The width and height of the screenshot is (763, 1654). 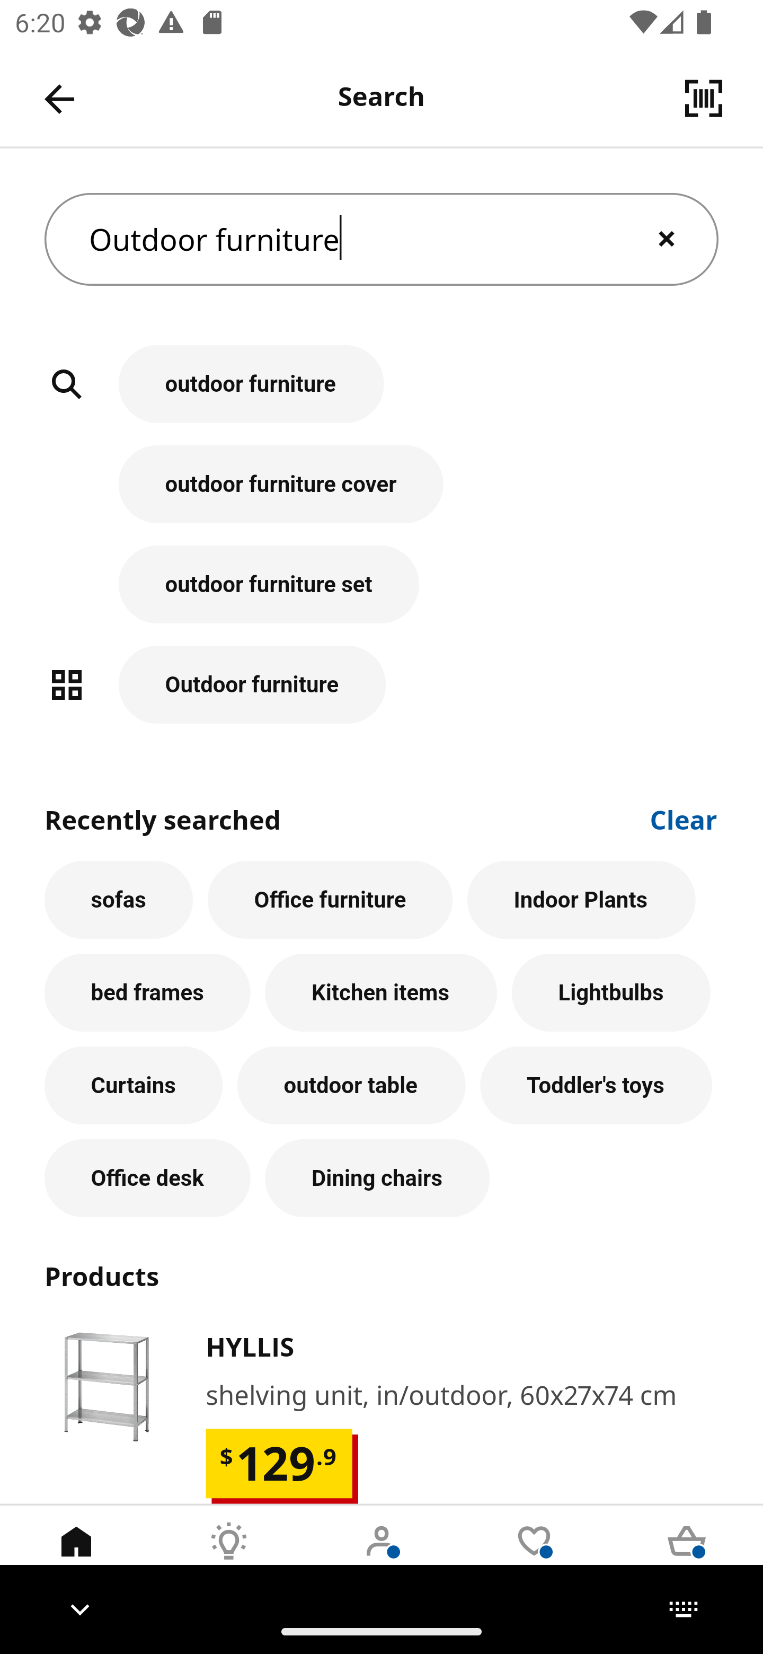 What do you see at coordinates (147, 993) in the screenshot?
I see `bed frames` at bounding box center [147, 993].